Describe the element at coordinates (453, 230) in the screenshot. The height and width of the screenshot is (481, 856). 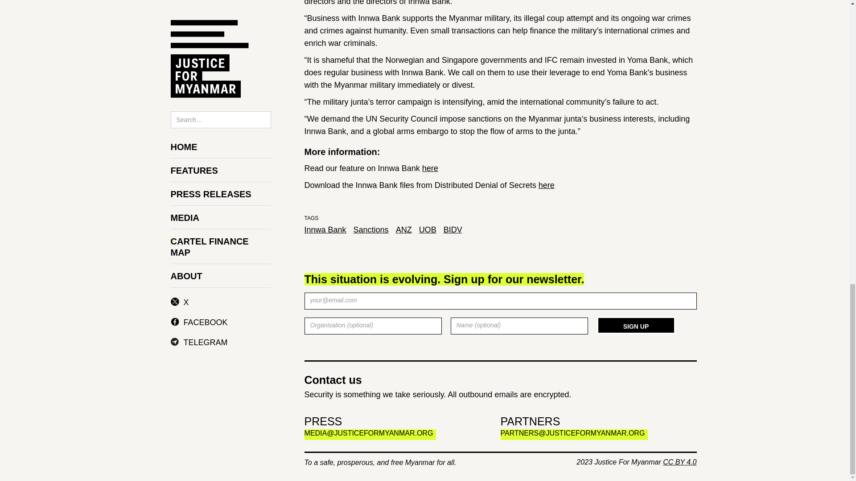
I see `BIDV` at that location.